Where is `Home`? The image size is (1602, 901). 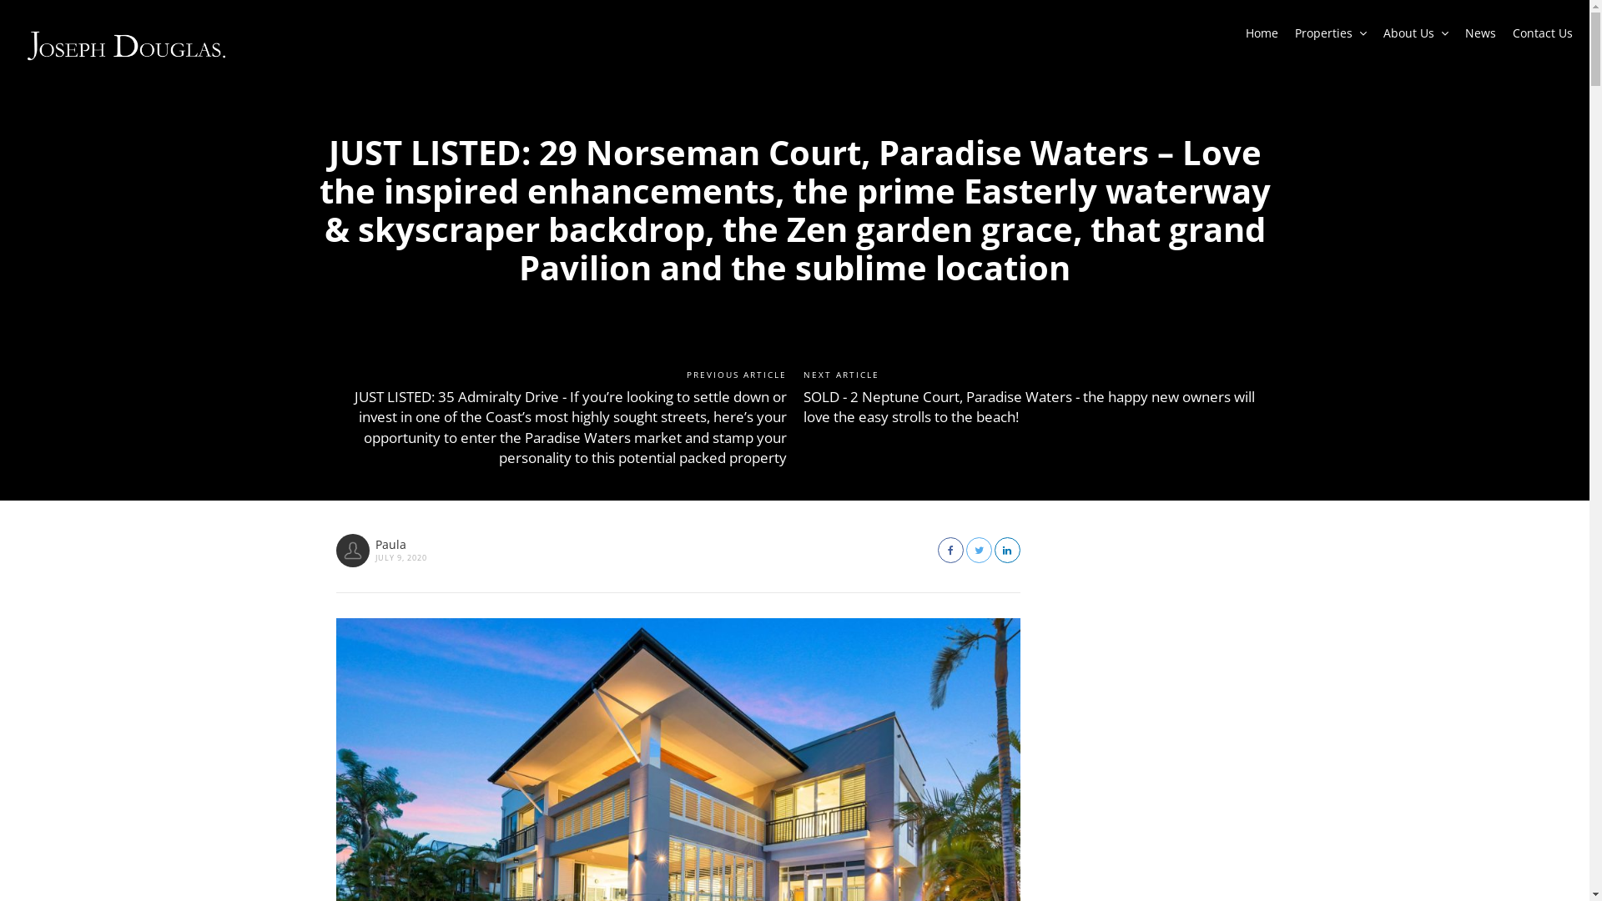 Home is located at coordinates (1262, 38).